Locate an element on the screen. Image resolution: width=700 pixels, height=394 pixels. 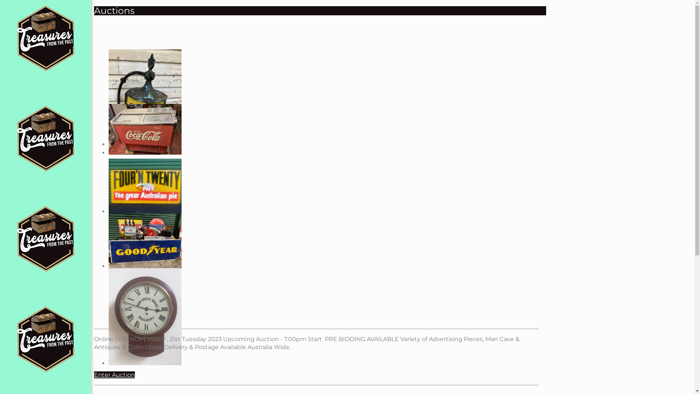
P#04 is located at coordinates (145, 186).